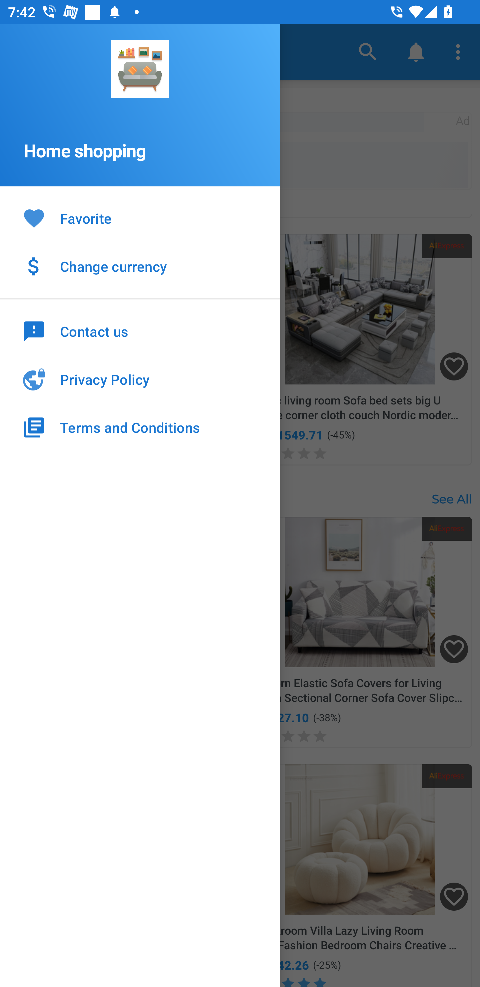  I want to click on Favorite, so click(140, 219).